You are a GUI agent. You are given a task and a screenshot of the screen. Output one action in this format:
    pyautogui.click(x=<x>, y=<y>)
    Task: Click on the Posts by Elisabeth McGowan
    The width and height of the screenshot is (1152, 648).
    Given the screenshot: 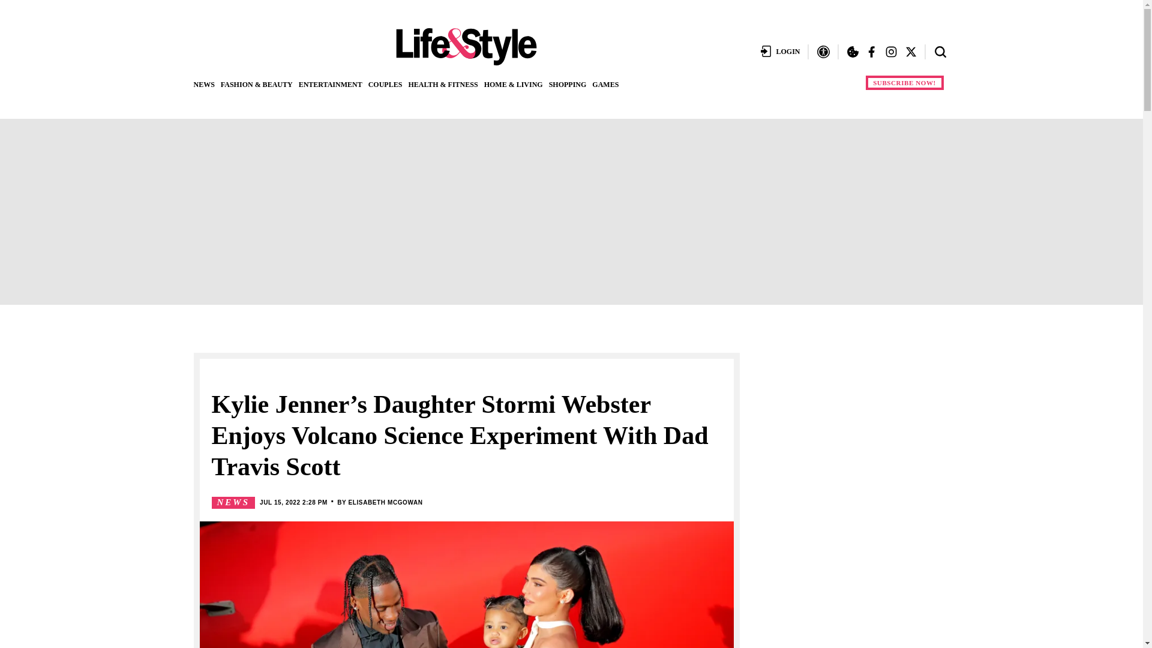 What is the action you would take?
    pyautogui.click(x=385, y=502)
    